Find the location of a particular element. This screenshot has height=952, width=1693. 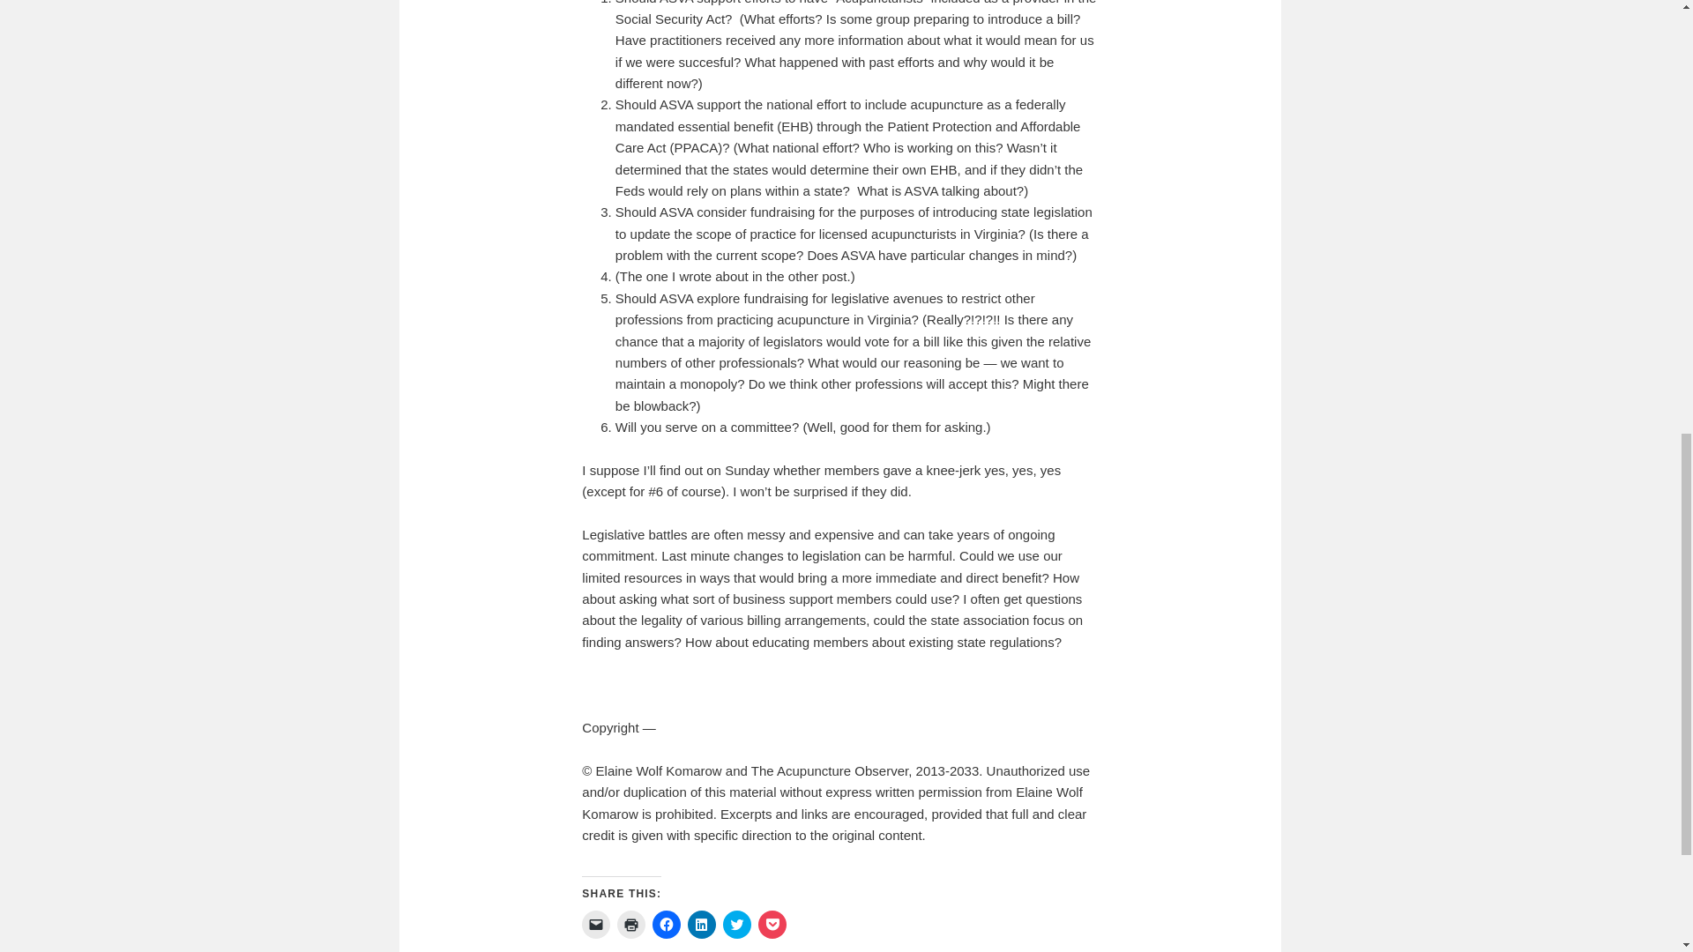

Click to print is located at coordinates (631, 924).